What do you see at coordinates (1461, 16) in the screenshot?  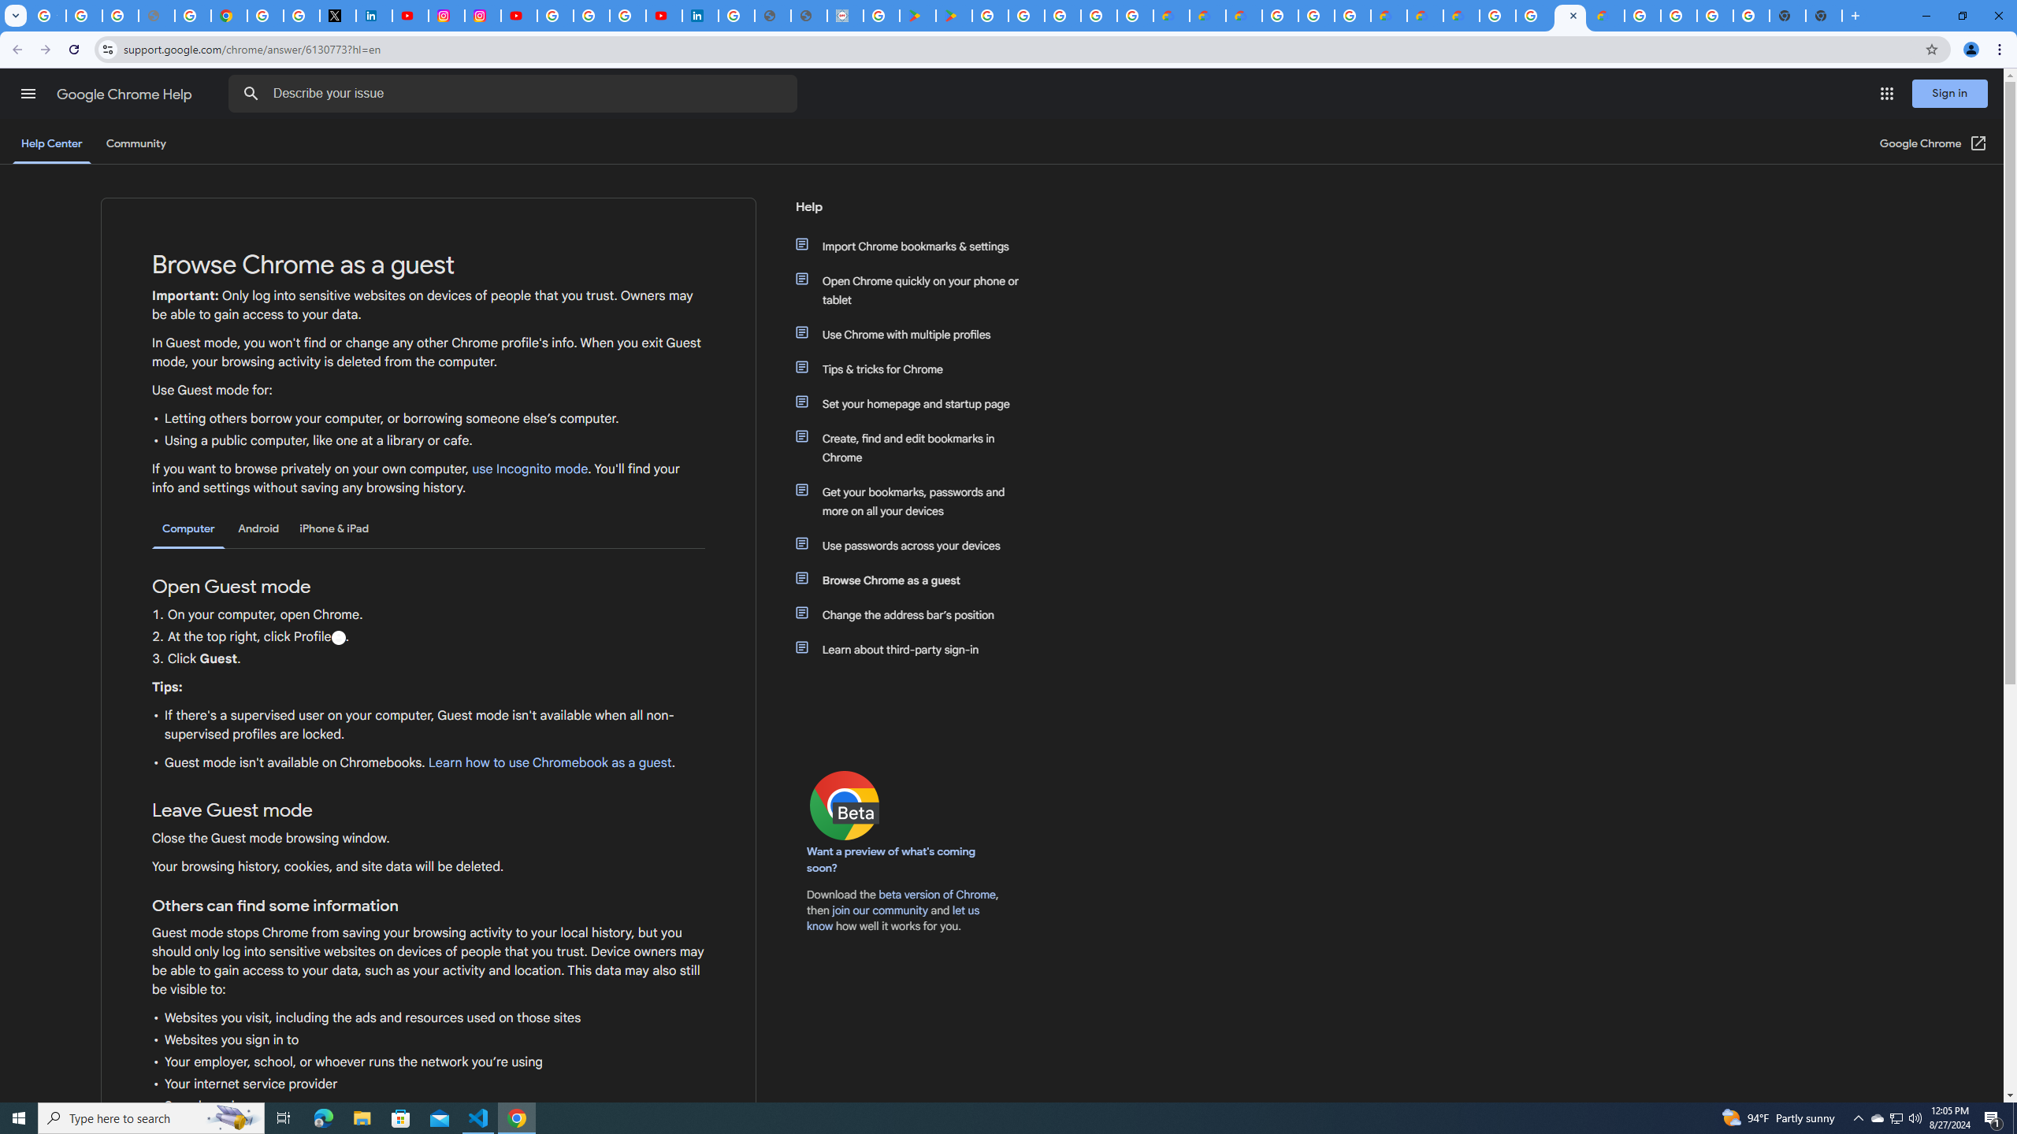 I see `Google Cloud Estimate Summary` at bounding box center [1461, 16].